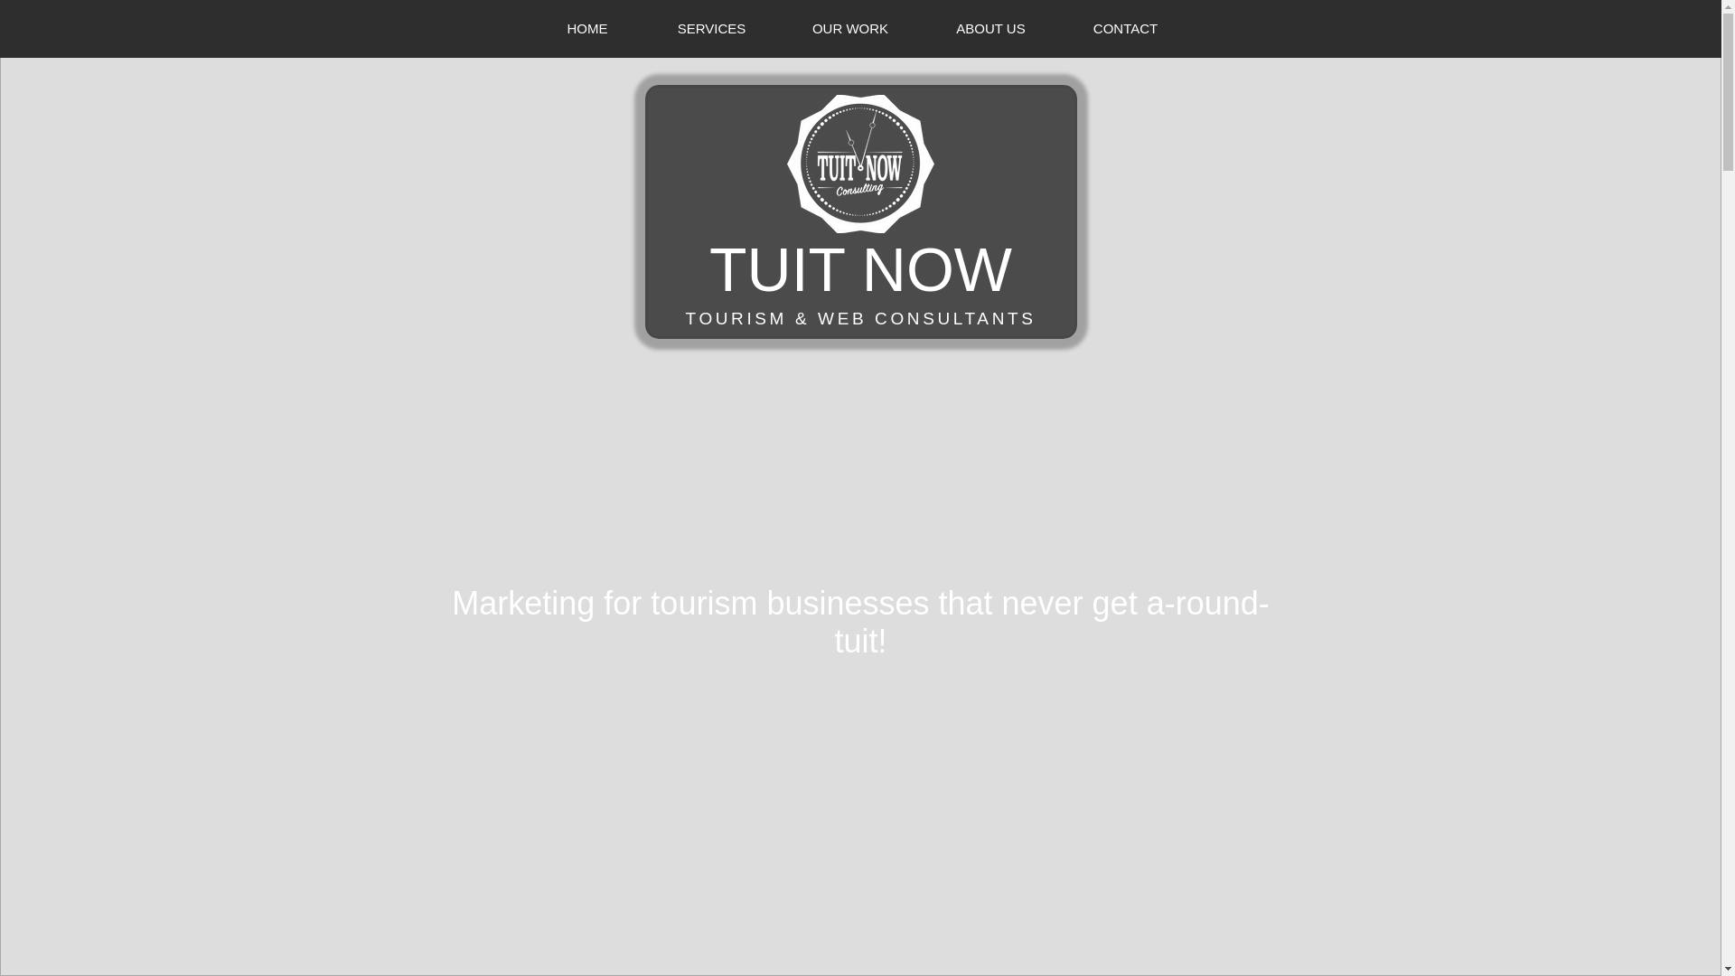 Image resolution: width=1735 pixels, height=976 pixels. What do you see at coordinates (587, 29) in the screenshot?
I see `HOME` at bounding box center [587, 29].